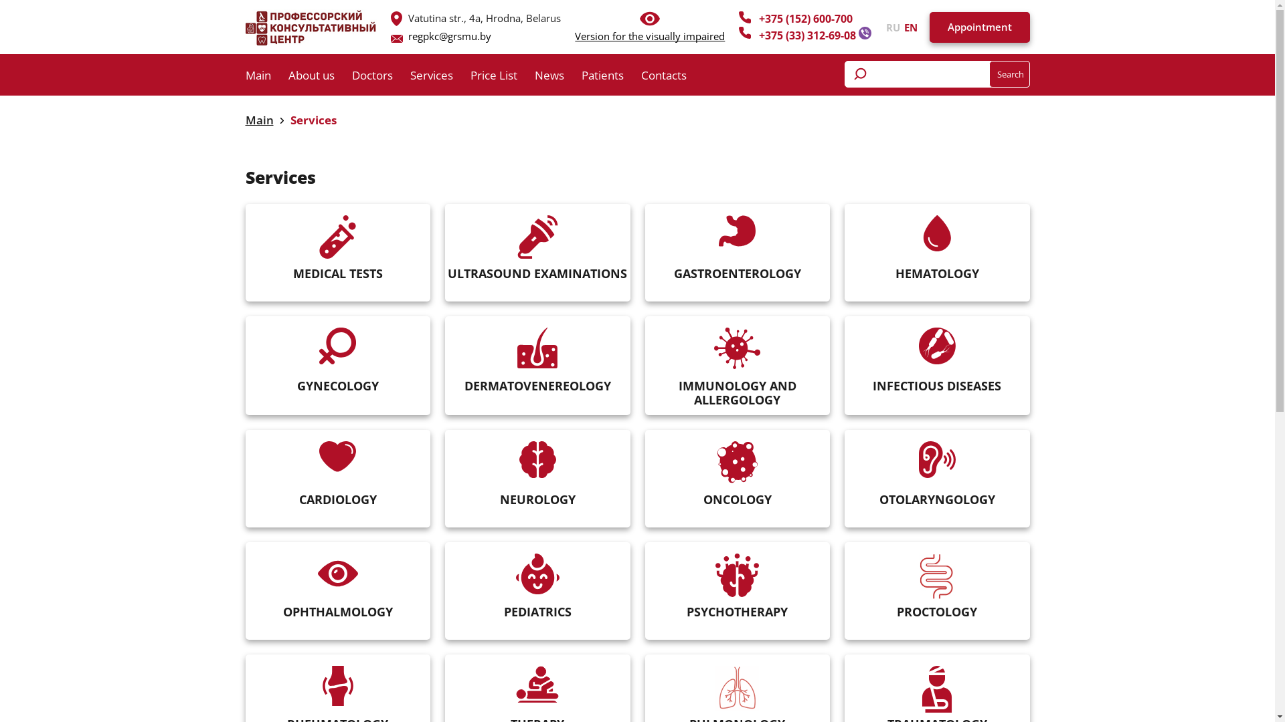 This screenshot has width=1285, height=722. What do you see at coordinates (808, 35) in the screenshot?
I see `+375 (33) 312-69-08` at bounding box center [808, 35].